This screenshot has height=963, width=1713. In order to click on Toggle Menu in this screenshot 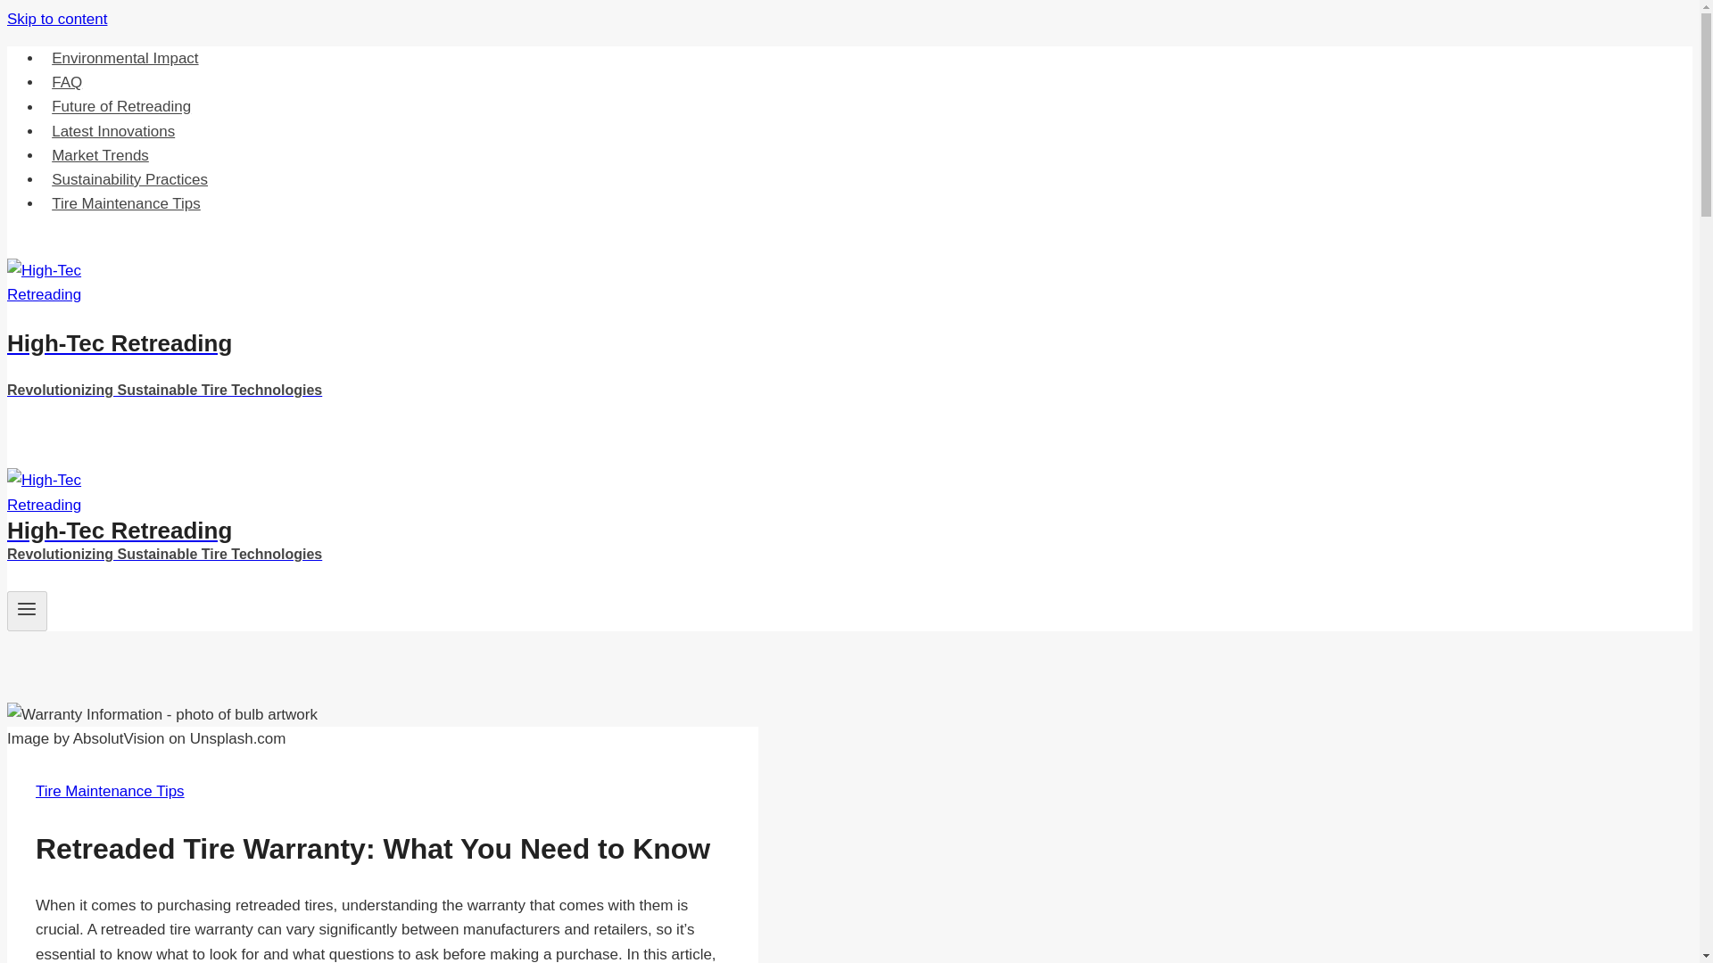, I will do `click(27, 608)`.